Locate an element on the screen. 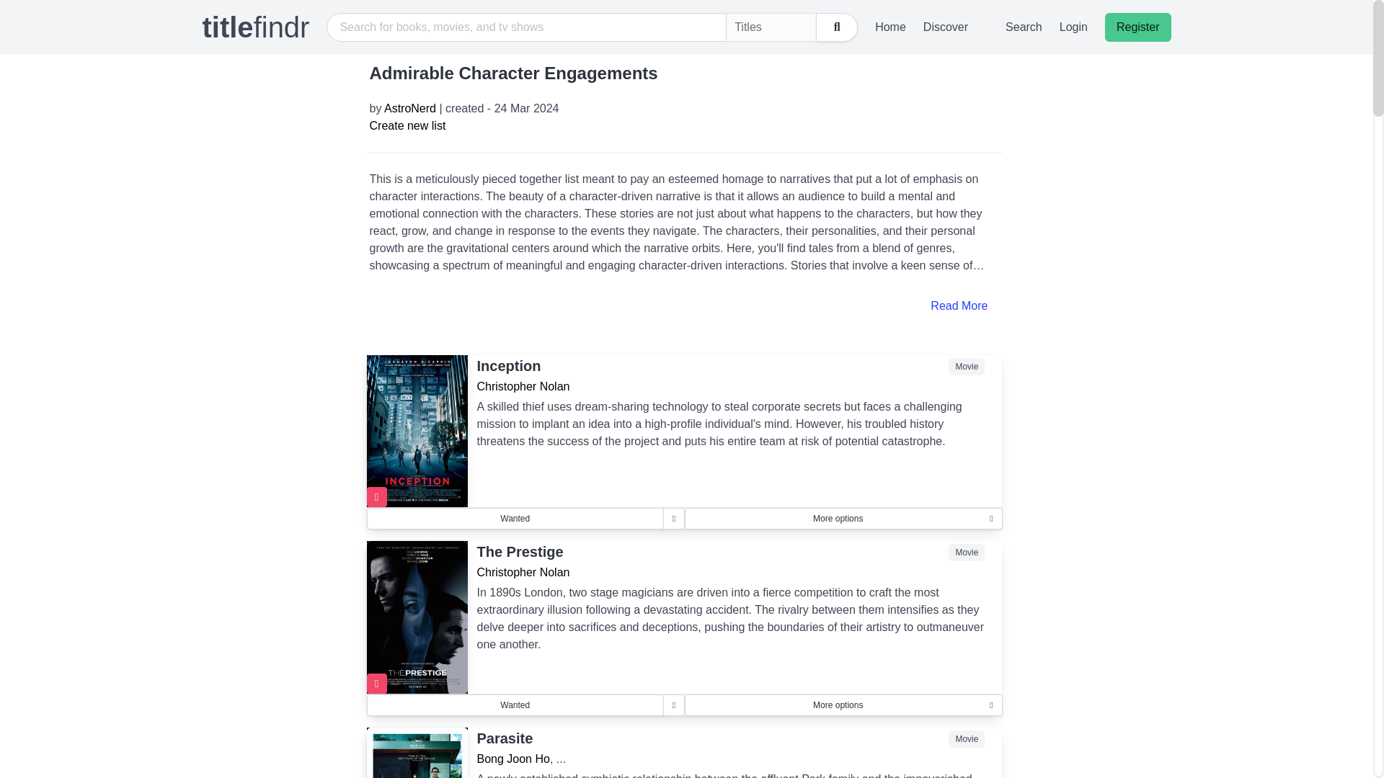 The width and height of the screenshot is (1384, 778). Login is required to add to favorites is located at coordinates (376, 497).